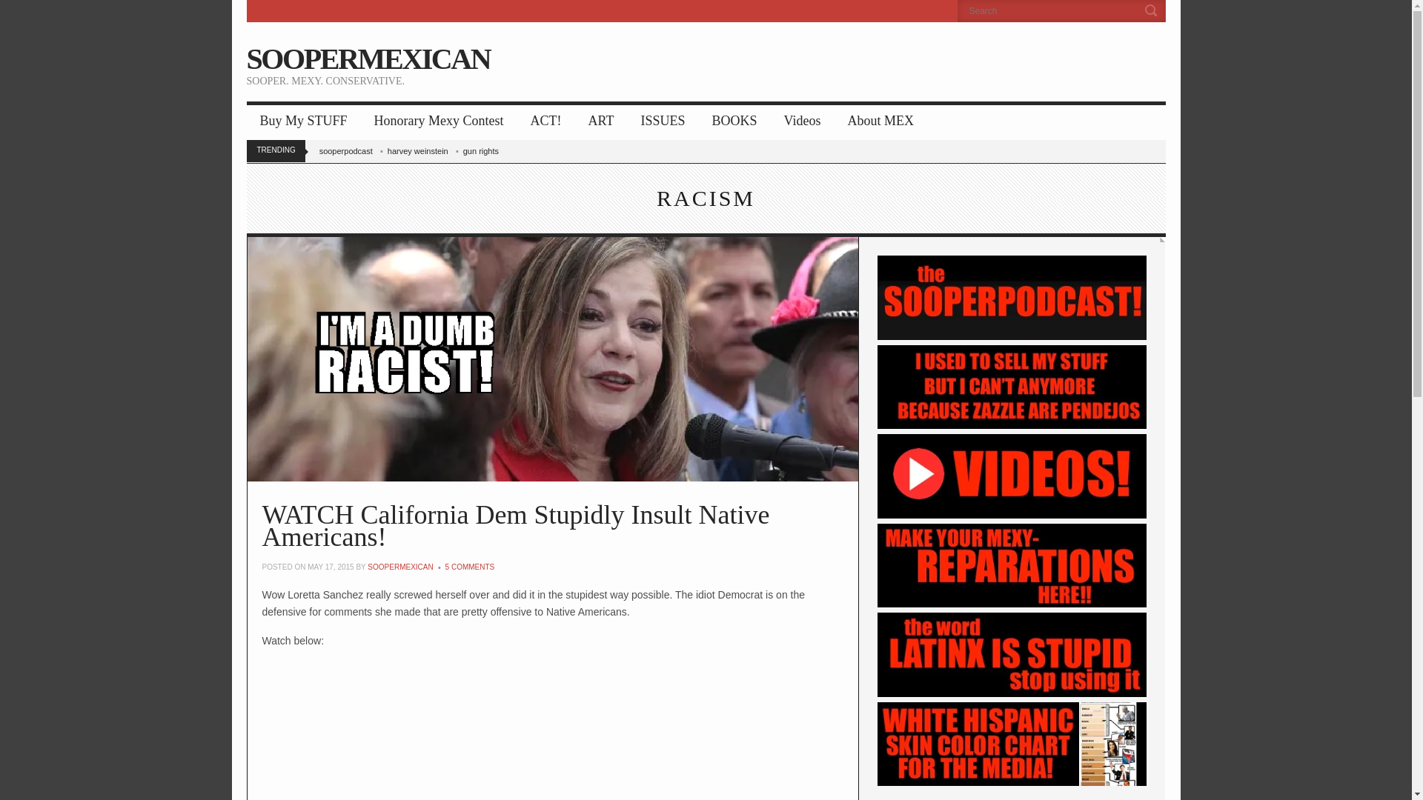  I want to click on GO, so click(1153, 11).